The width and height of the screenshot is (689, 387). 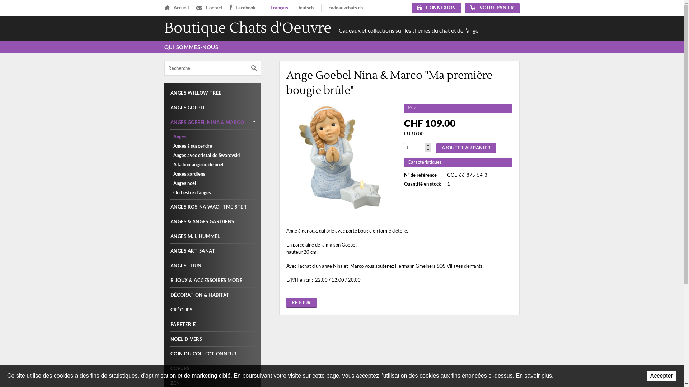 I want to click on ANGES M. I. HUMMEL, so click(x=212, y=236).